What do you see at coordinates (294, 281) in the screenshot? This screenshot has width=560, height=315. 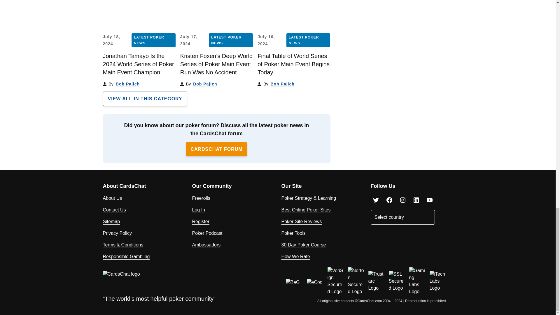 I see `BeGambleAware Logo` at bounding box center [294, 281].